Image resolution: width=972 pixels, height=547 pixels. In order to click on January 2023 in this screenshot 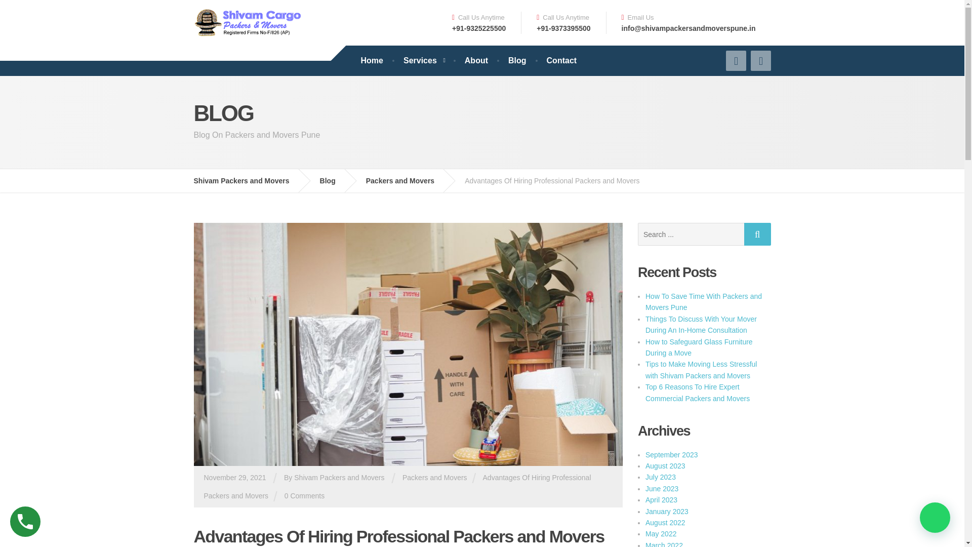, I will do `click(666, 512)`.